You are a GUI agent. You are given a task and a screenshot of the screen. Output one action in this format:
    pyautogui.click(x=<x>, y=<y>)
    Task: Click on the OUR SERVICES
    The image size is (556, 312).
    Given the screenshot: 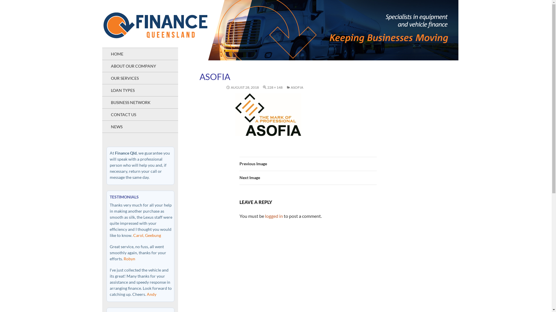 What is the action you would take?
    pyautogui.click(x=140, y=78)
    